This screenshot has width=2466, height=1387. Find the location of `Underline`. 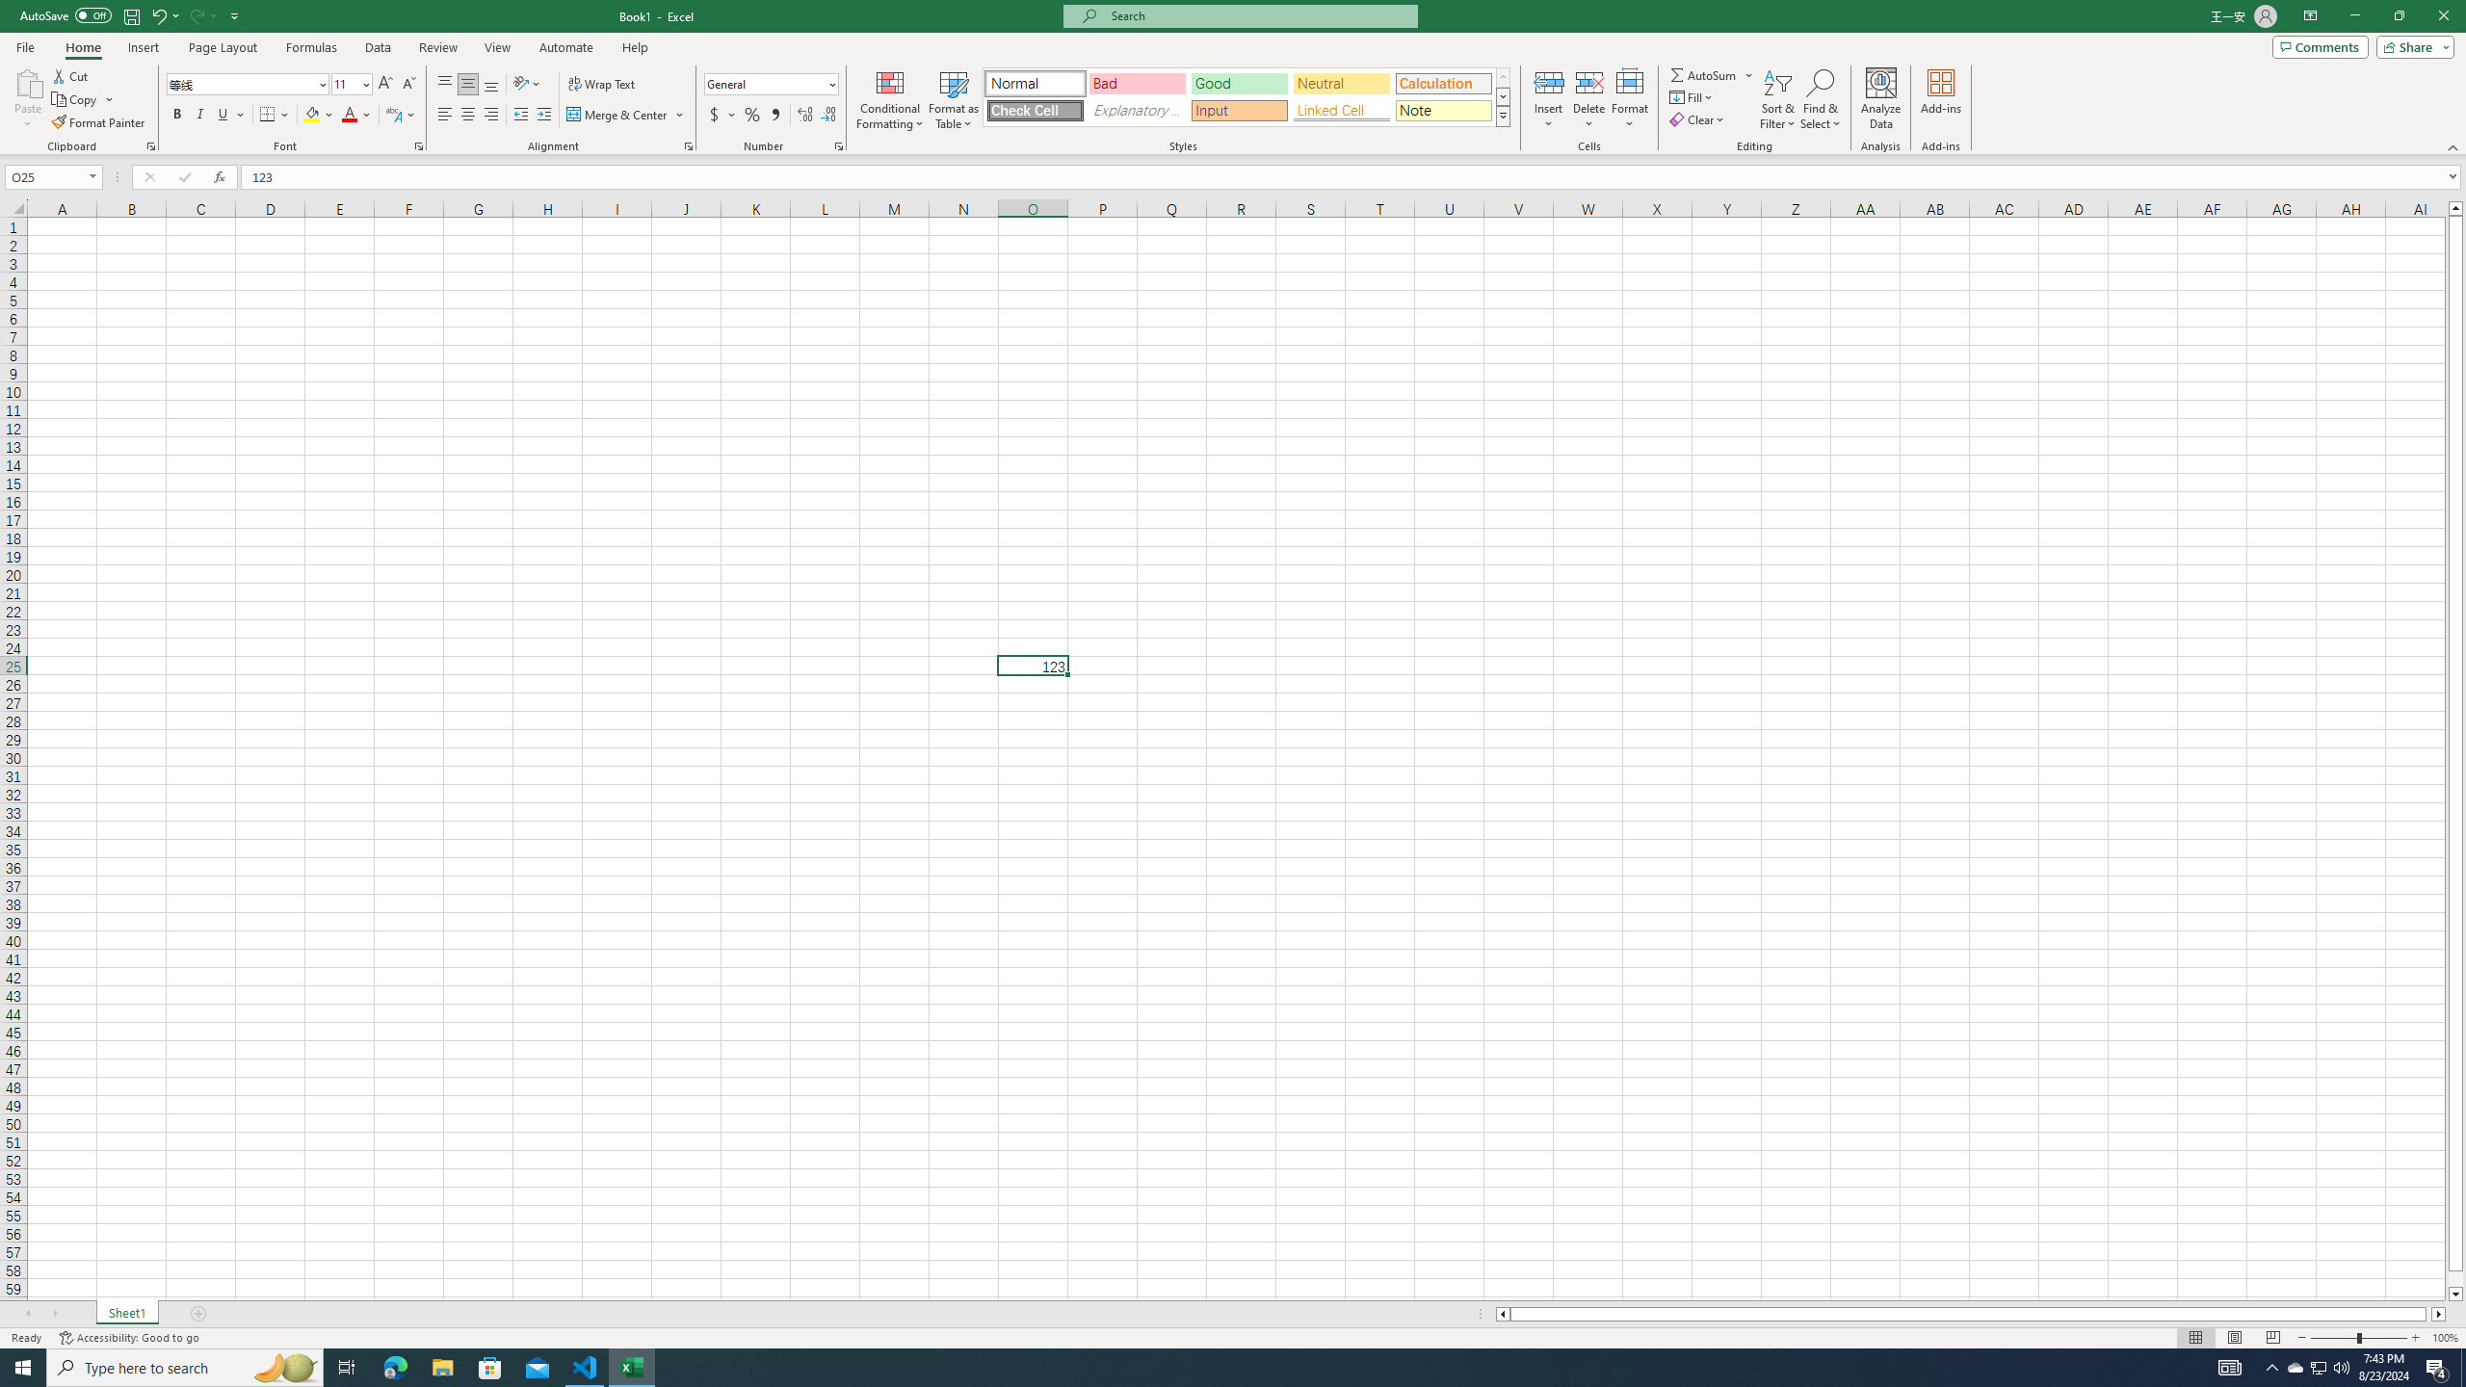

Underline is located at coordinates (230, 116).